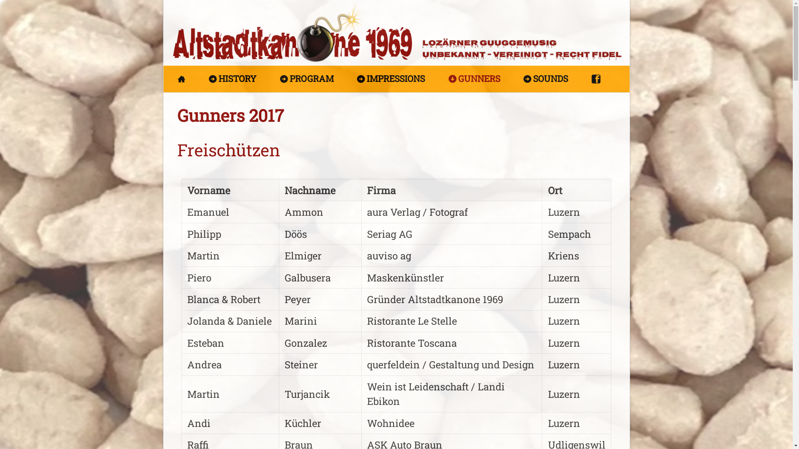 This screenshot has height=449, width=799. Describe the element at coordinates (181, 79) in the screenshot. I see `HOME` at that location.